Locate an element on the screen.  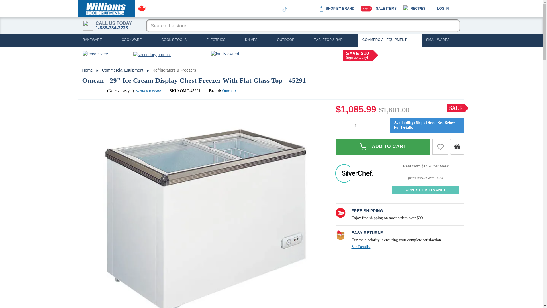
SHOP BY BRAND is located at coordinates (336, 9).